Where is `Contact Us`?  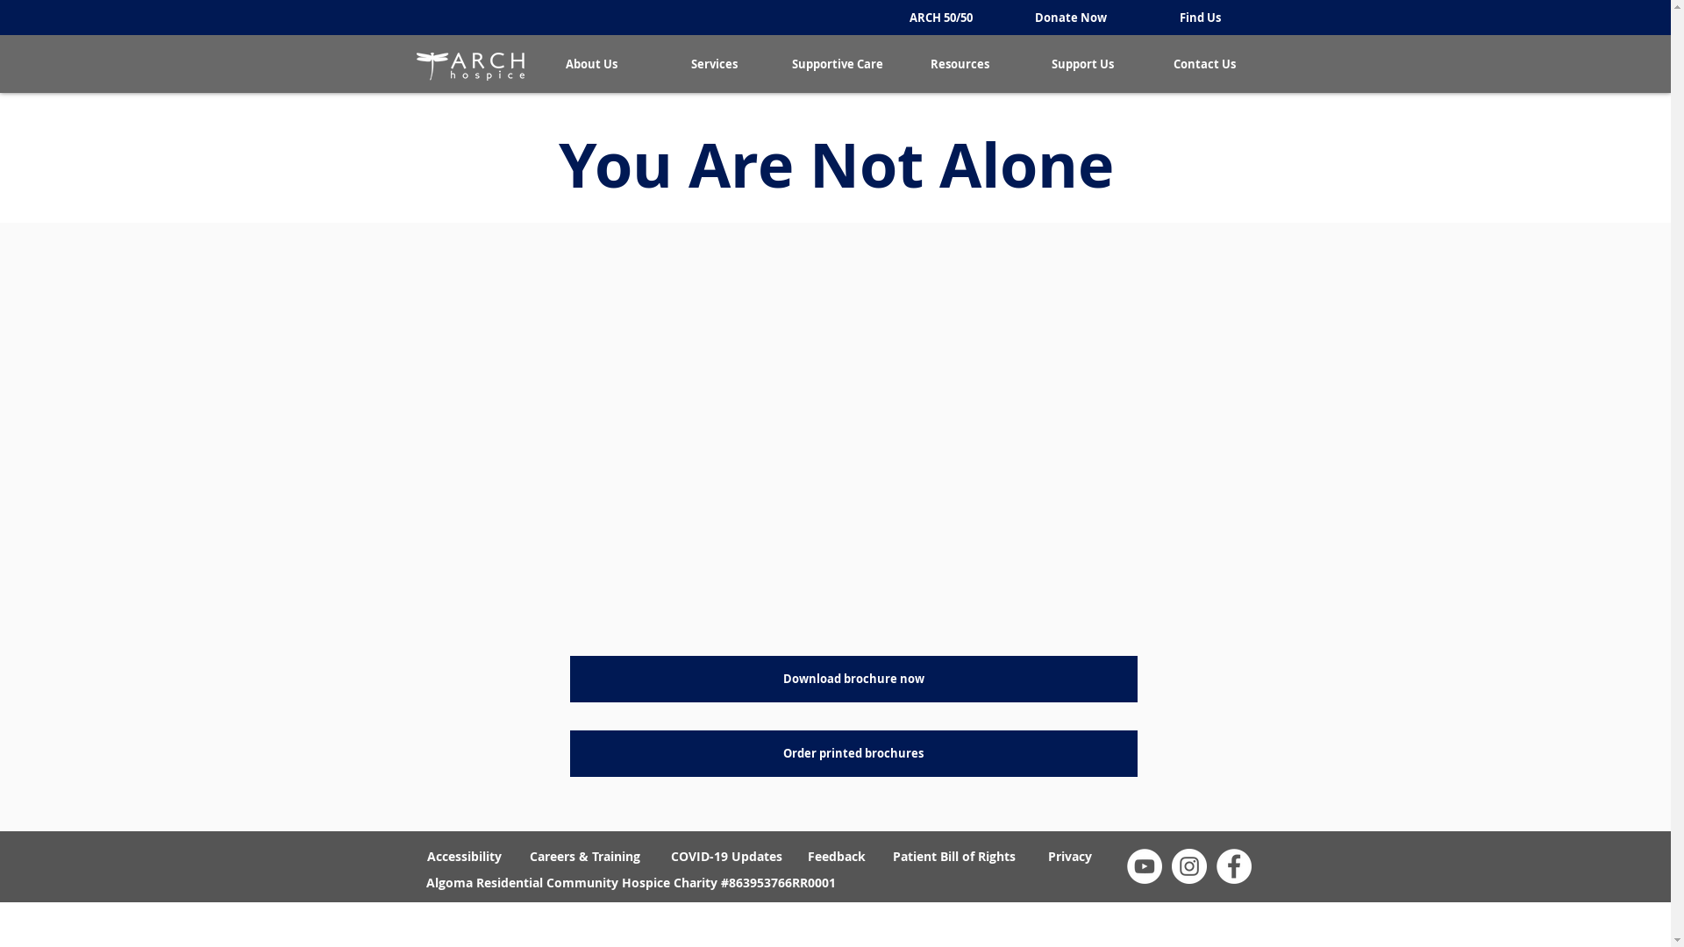
Contact Us is located at coordinates (1205, 64).